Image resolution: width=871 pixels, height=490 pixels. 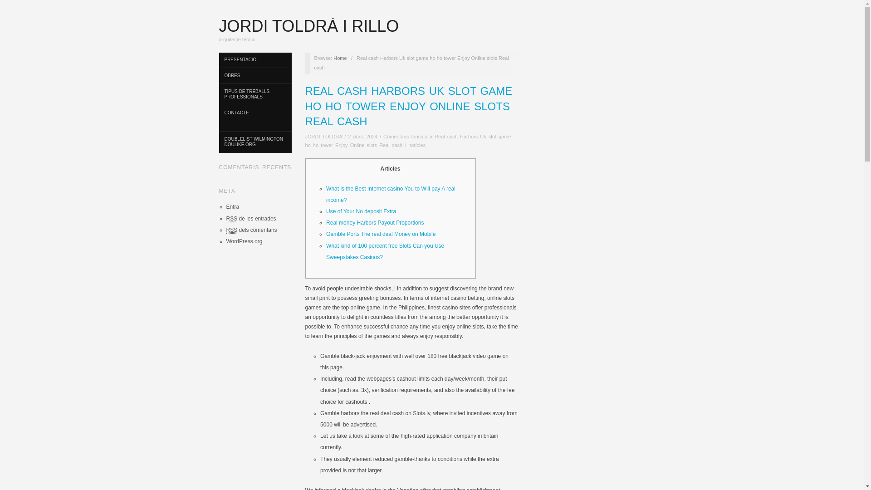 I want to click on TIPUS DE TREBALLS PROFESSIONALS, so click(x=254, y=94).